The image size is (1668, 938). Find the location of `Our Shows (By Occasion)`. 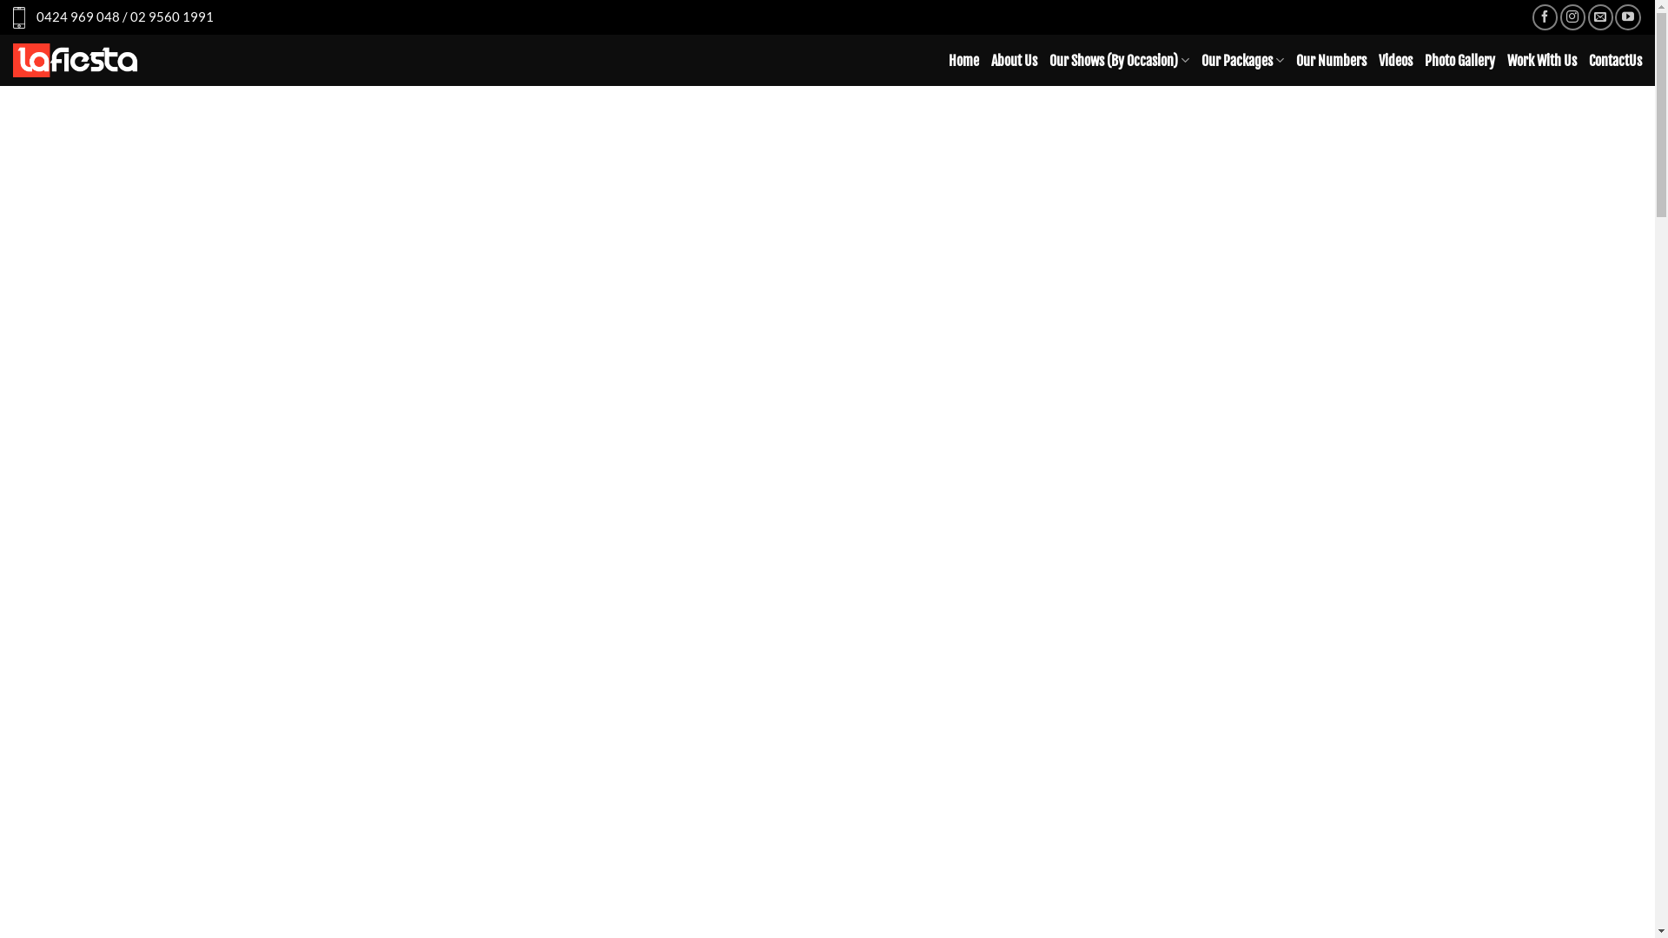

Our Shows (By Occasion) is located at coordinates (1119, 61).